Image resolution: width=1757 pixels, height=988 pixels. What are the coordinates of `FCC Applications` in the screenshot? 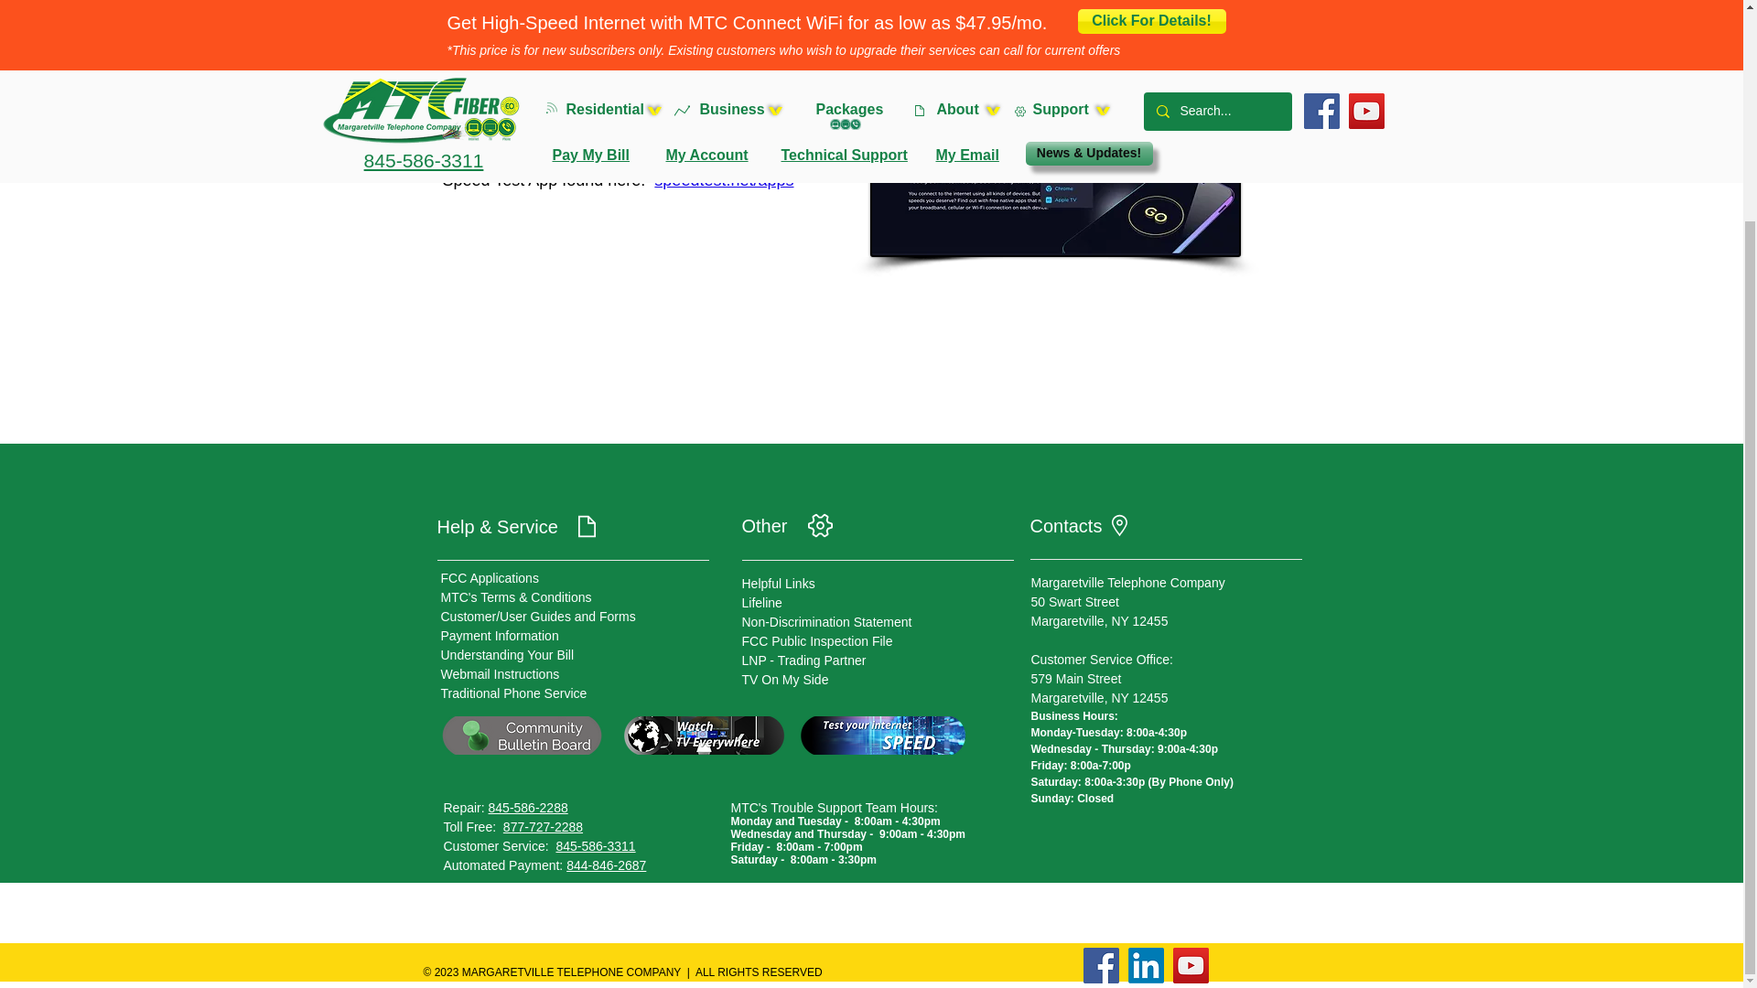 It's located at (490, 578).